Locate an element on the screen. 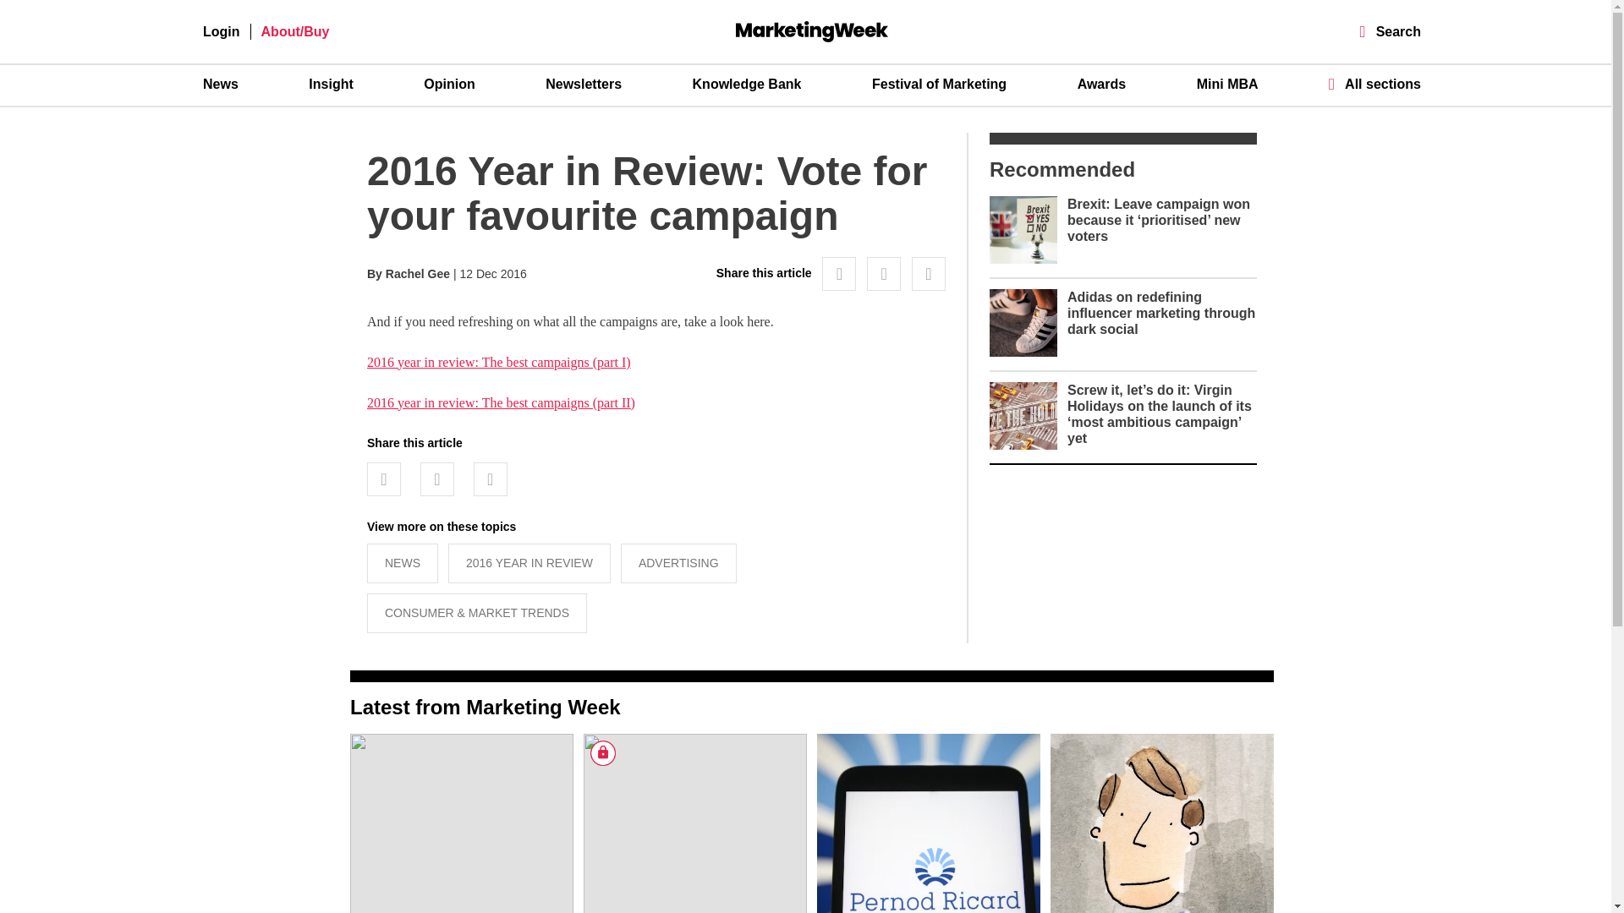 The width and height of the screenshot is (1624, 913). Opinion is located at coordinates (448, 85).